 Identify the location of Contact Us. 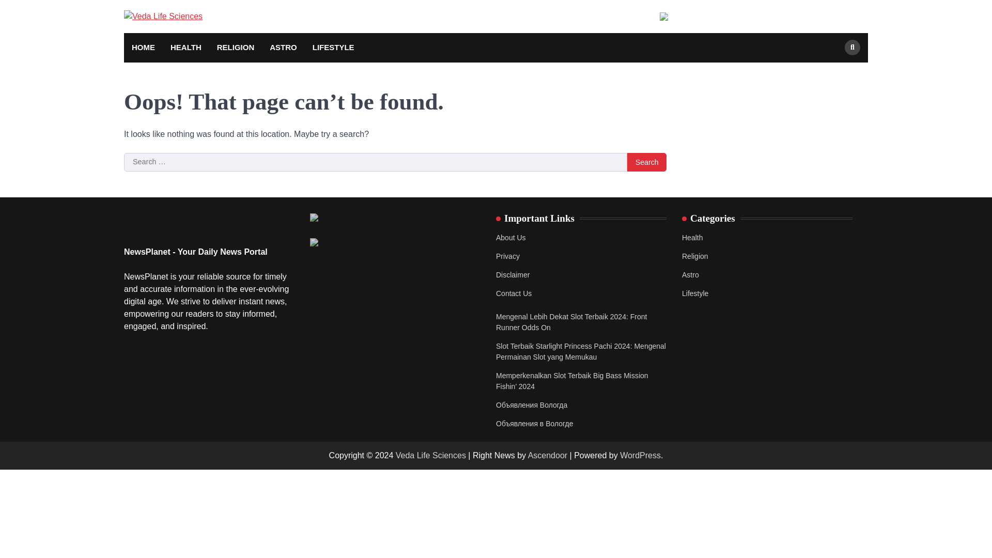
(514, 293).